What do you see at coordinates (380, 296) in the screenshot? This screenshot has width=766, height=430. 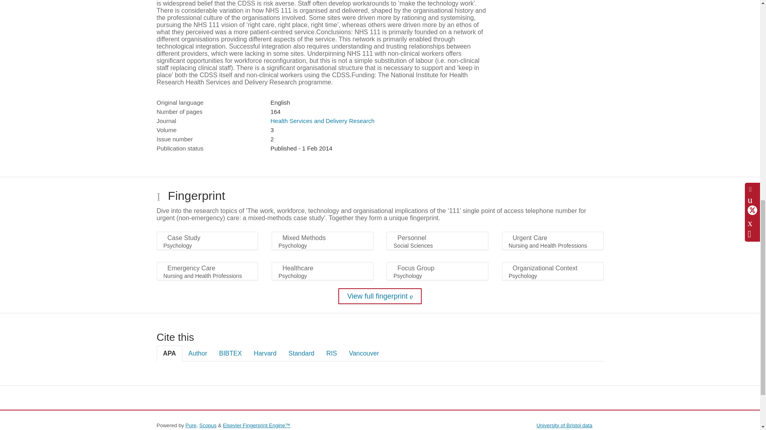 I see `View full fingerprint` at bounding box center [380, 296].